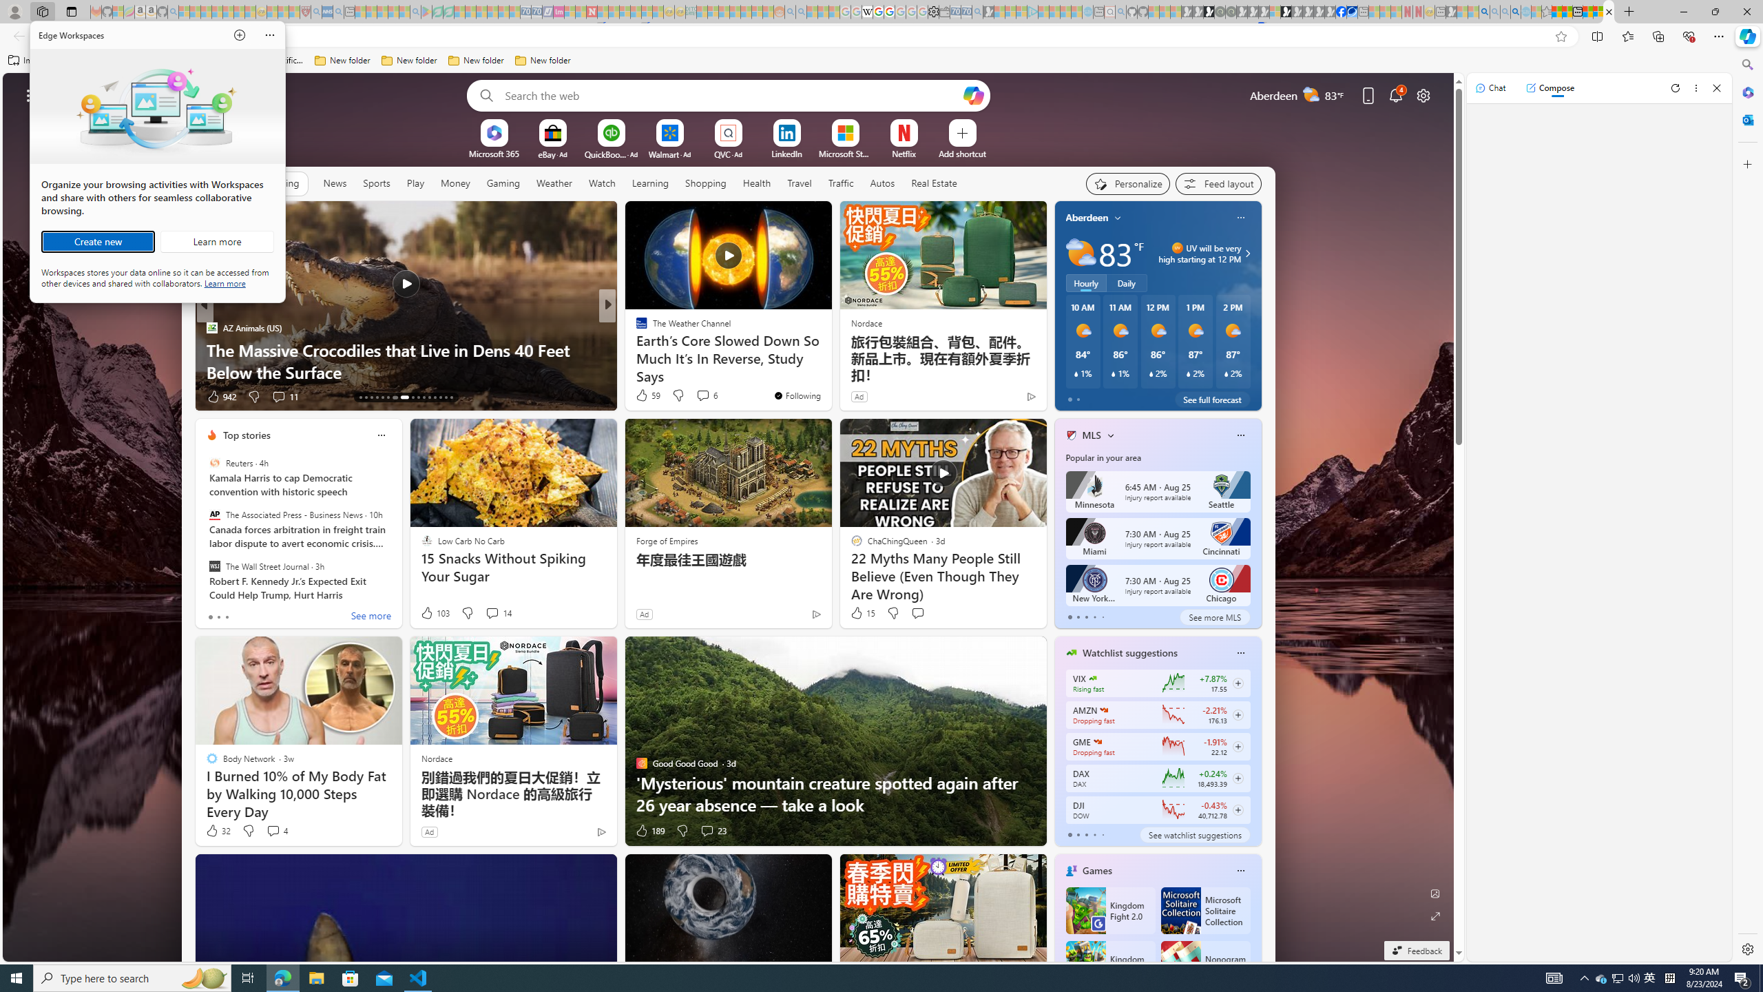  What do you see at coordinates (863, 613) in the screenshot?
I see `15 Like` at bounding box center [863, 613].